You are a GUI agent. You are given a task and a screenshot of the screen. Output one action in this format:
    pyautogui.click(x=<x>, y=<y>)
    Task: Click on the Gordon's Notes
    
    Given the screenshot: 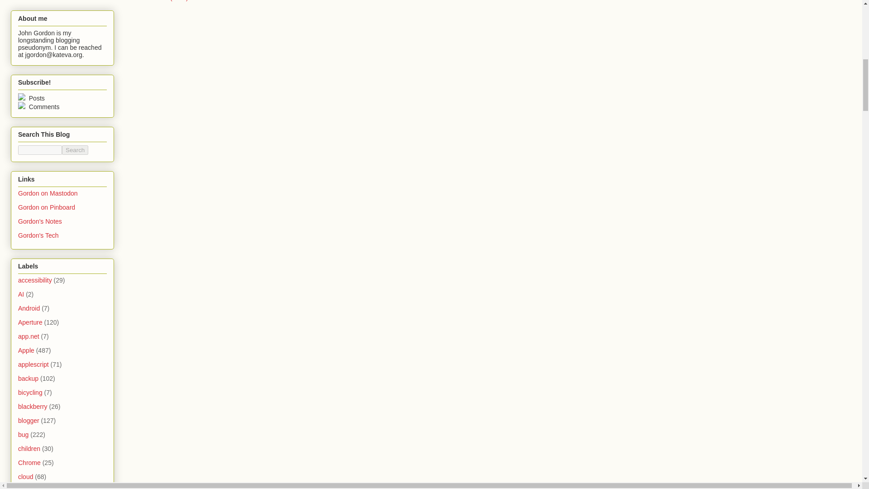 What is the action you would take?
    pyautogui.click(x=40, y=221)
    